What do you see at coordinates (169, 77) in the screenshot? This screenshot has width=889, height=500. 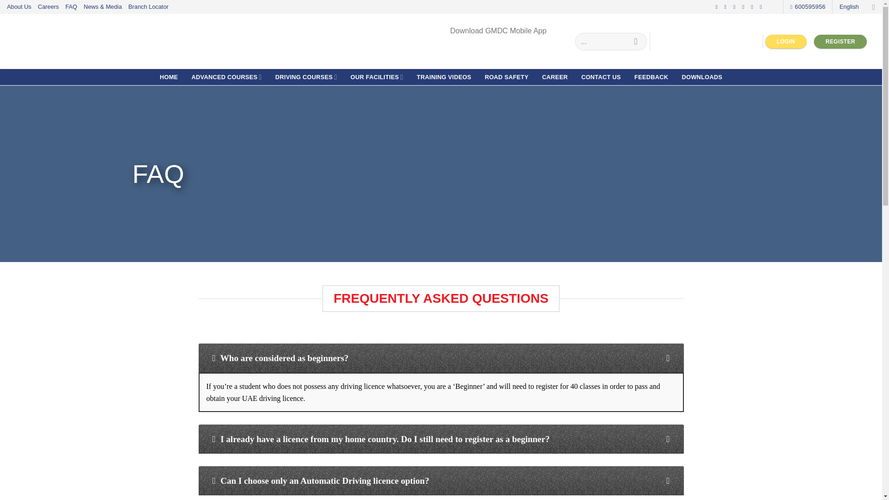 I see `HOME` at bounding box center [169, 77].